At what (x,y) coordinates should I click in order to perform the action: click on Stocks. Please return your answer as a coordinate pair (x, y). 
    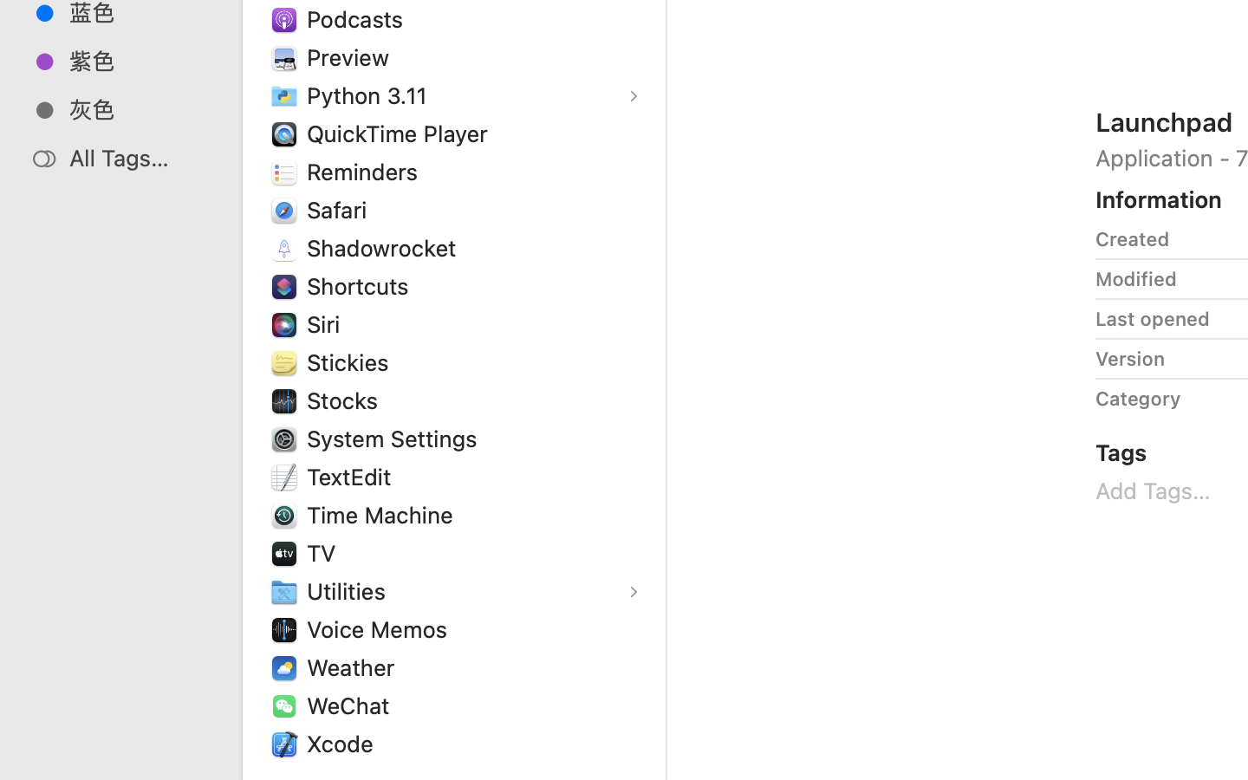
    Looking at the image, I should click on (347, 400).